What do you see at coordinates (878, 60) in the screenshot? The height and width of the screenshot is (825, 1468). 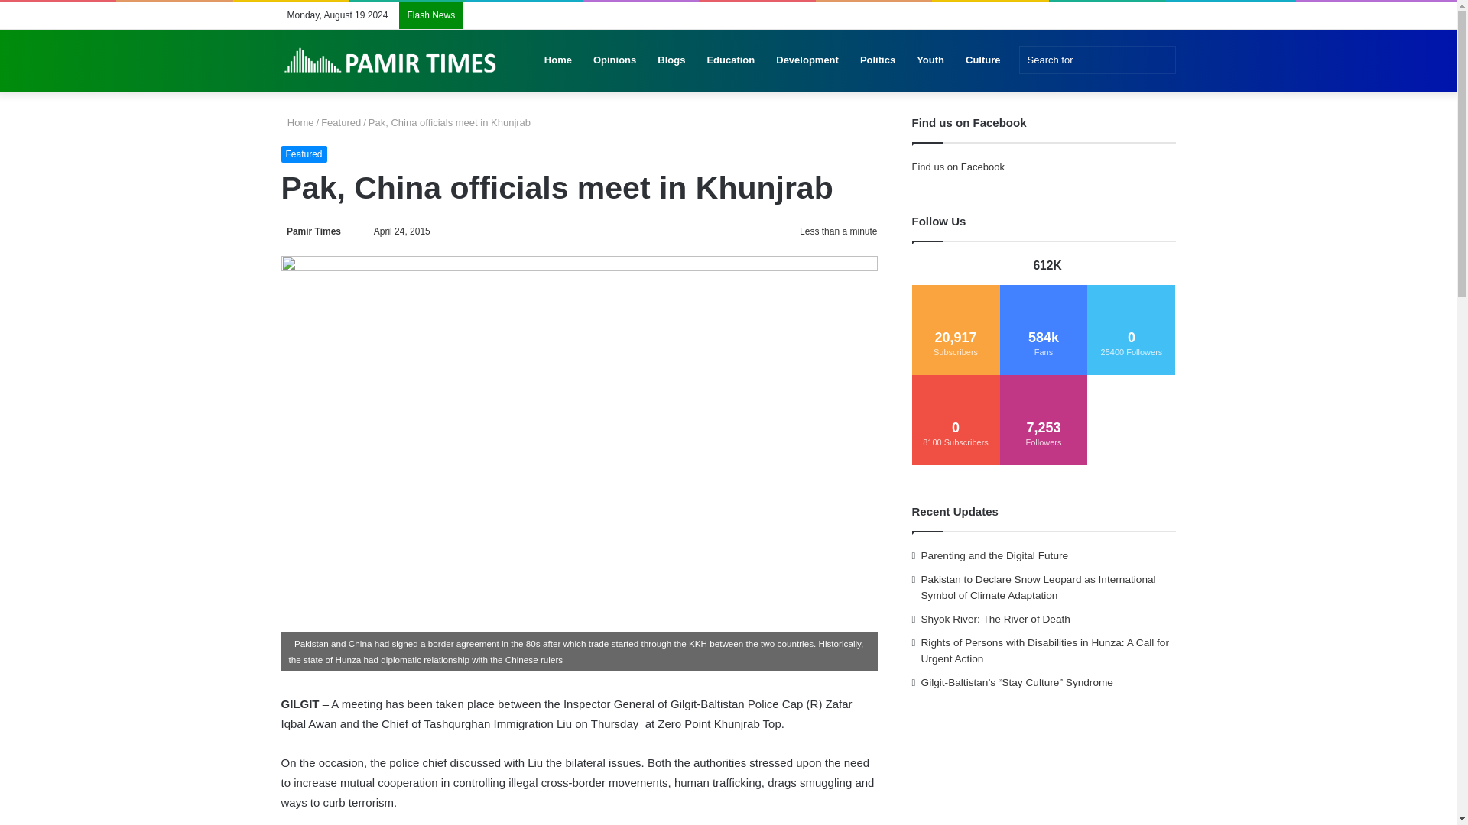 I see `Politics` at bounding box center [878, 60].